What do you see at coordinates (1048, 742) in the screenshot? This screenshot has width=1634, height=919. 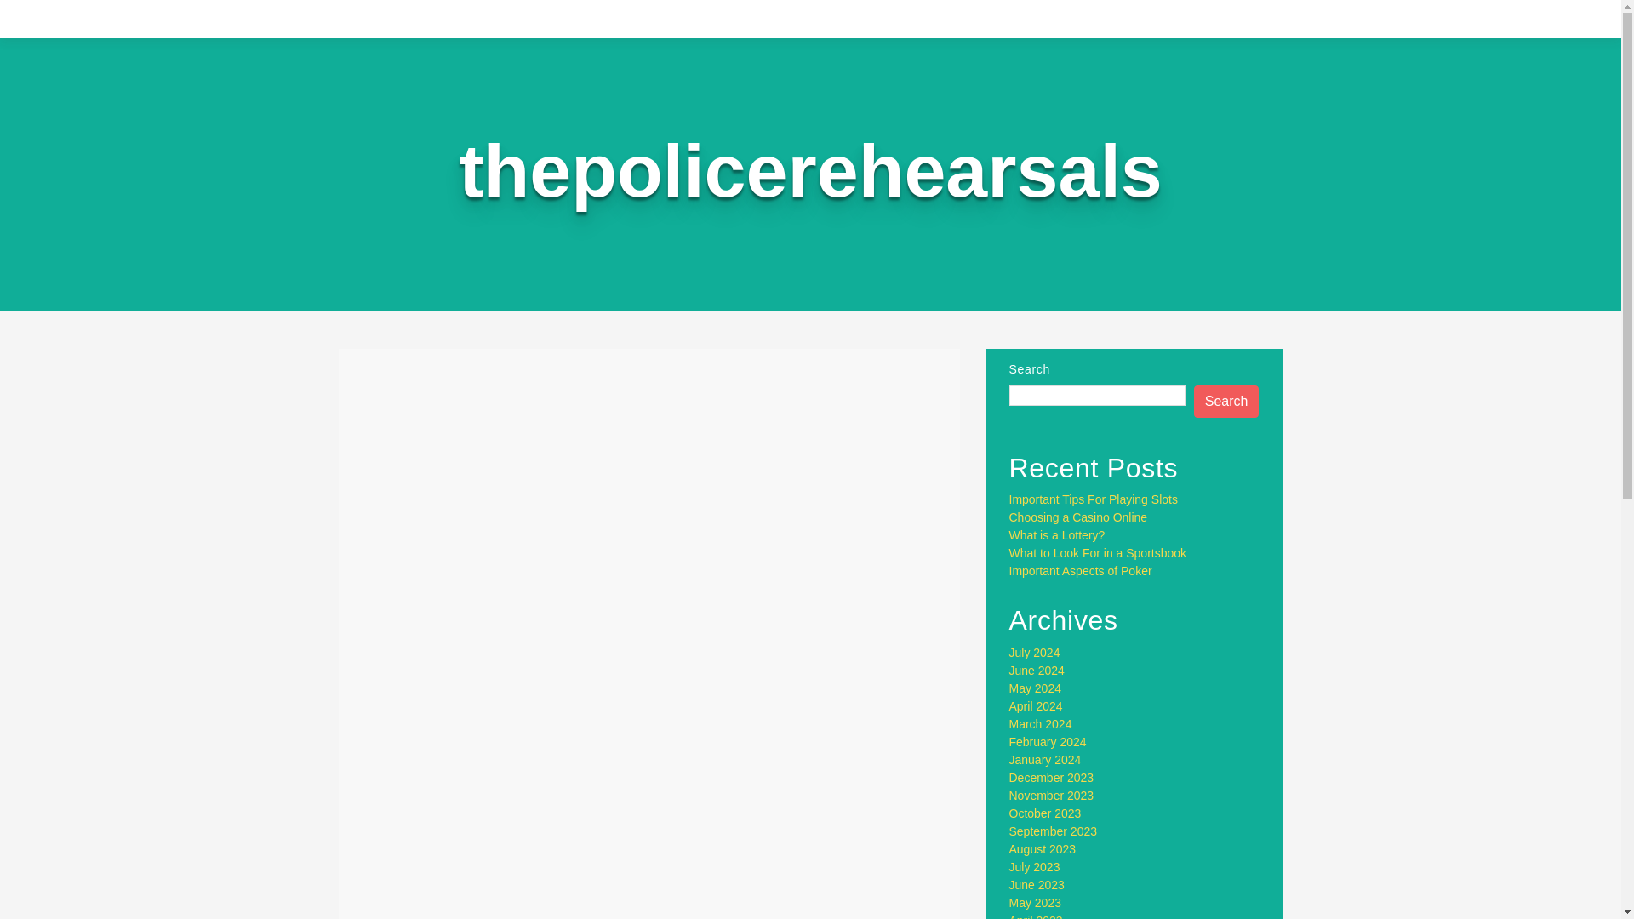 I see `February 2024` at bounding box center [1048, 742].